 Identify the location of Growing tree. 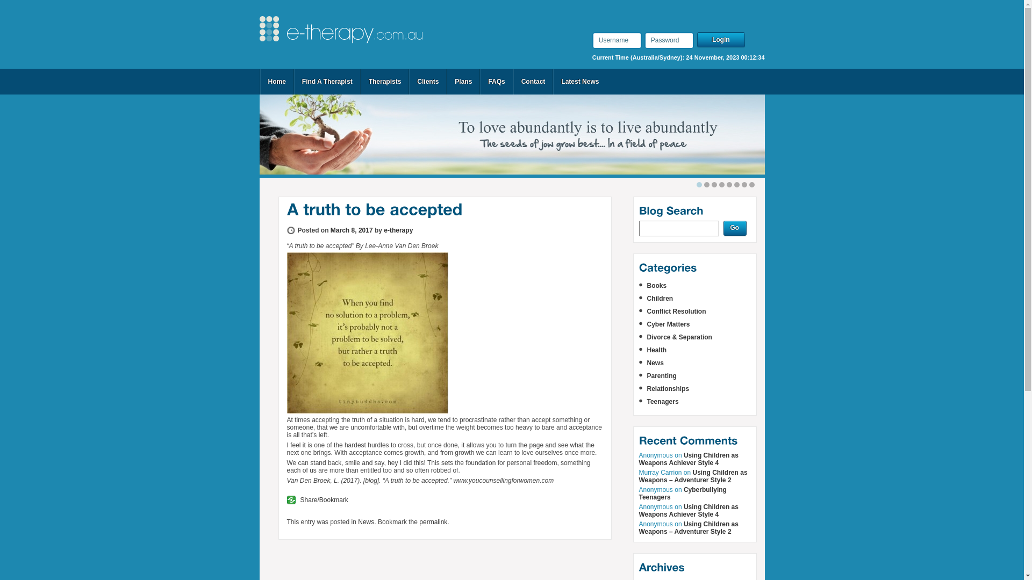
(512, 134).